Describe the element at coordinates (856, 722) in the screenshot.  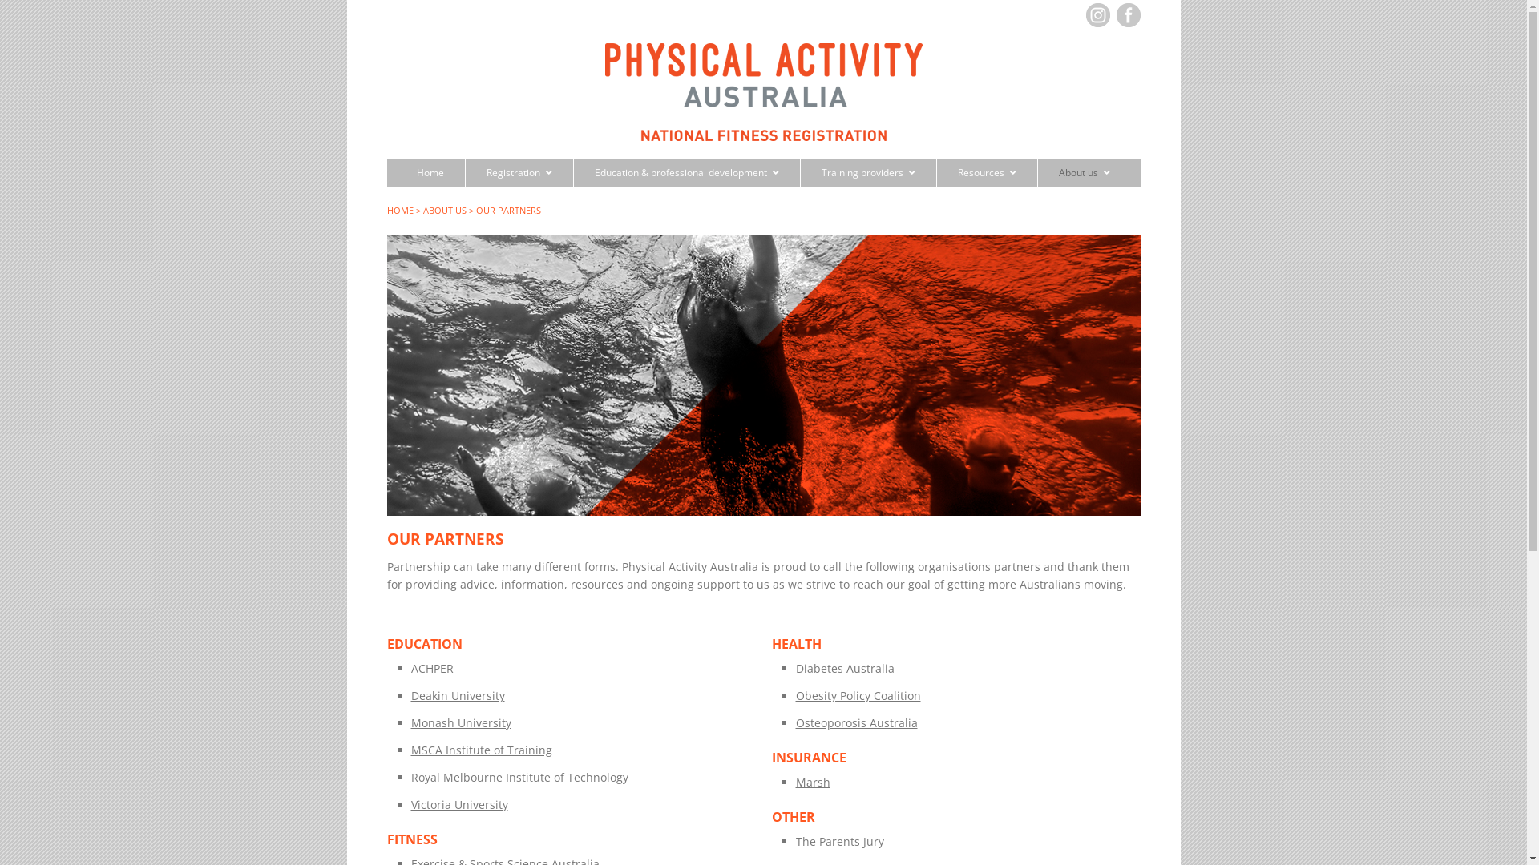
I see `Osteoporosis Australia` at that location.